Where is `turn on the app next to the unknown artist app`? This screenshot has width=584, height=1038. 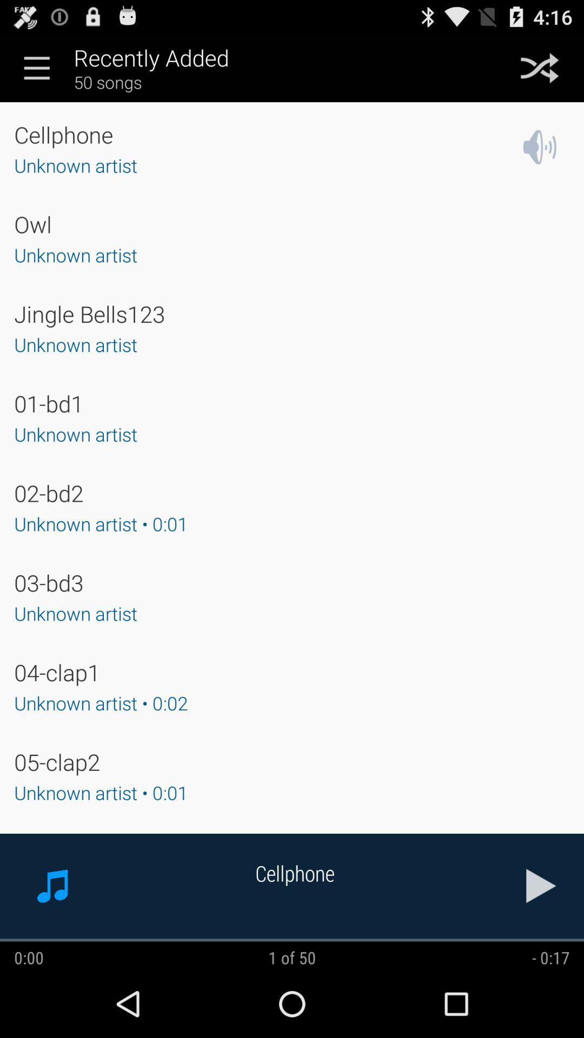 turn on the app next to the unknown artist app is located at coordinates (540, 147).